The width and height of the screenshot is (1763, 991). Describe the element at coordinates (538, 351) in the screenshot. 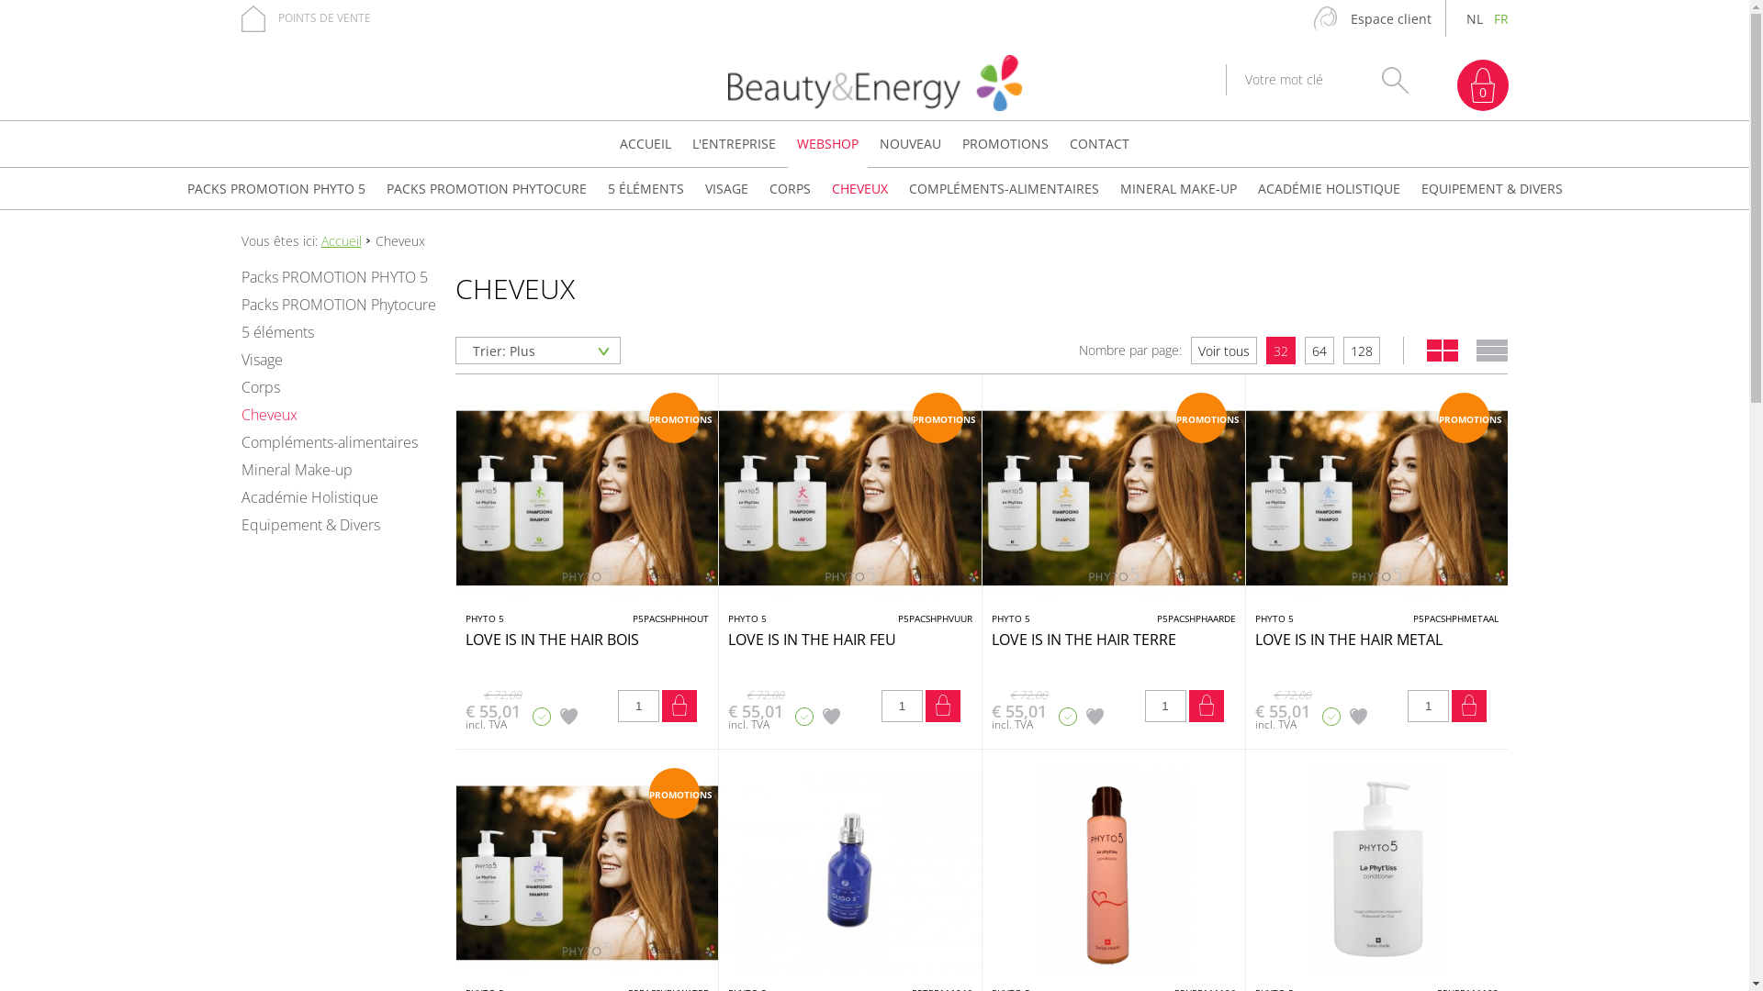

I see `Trier: Plus populaires` at that location.